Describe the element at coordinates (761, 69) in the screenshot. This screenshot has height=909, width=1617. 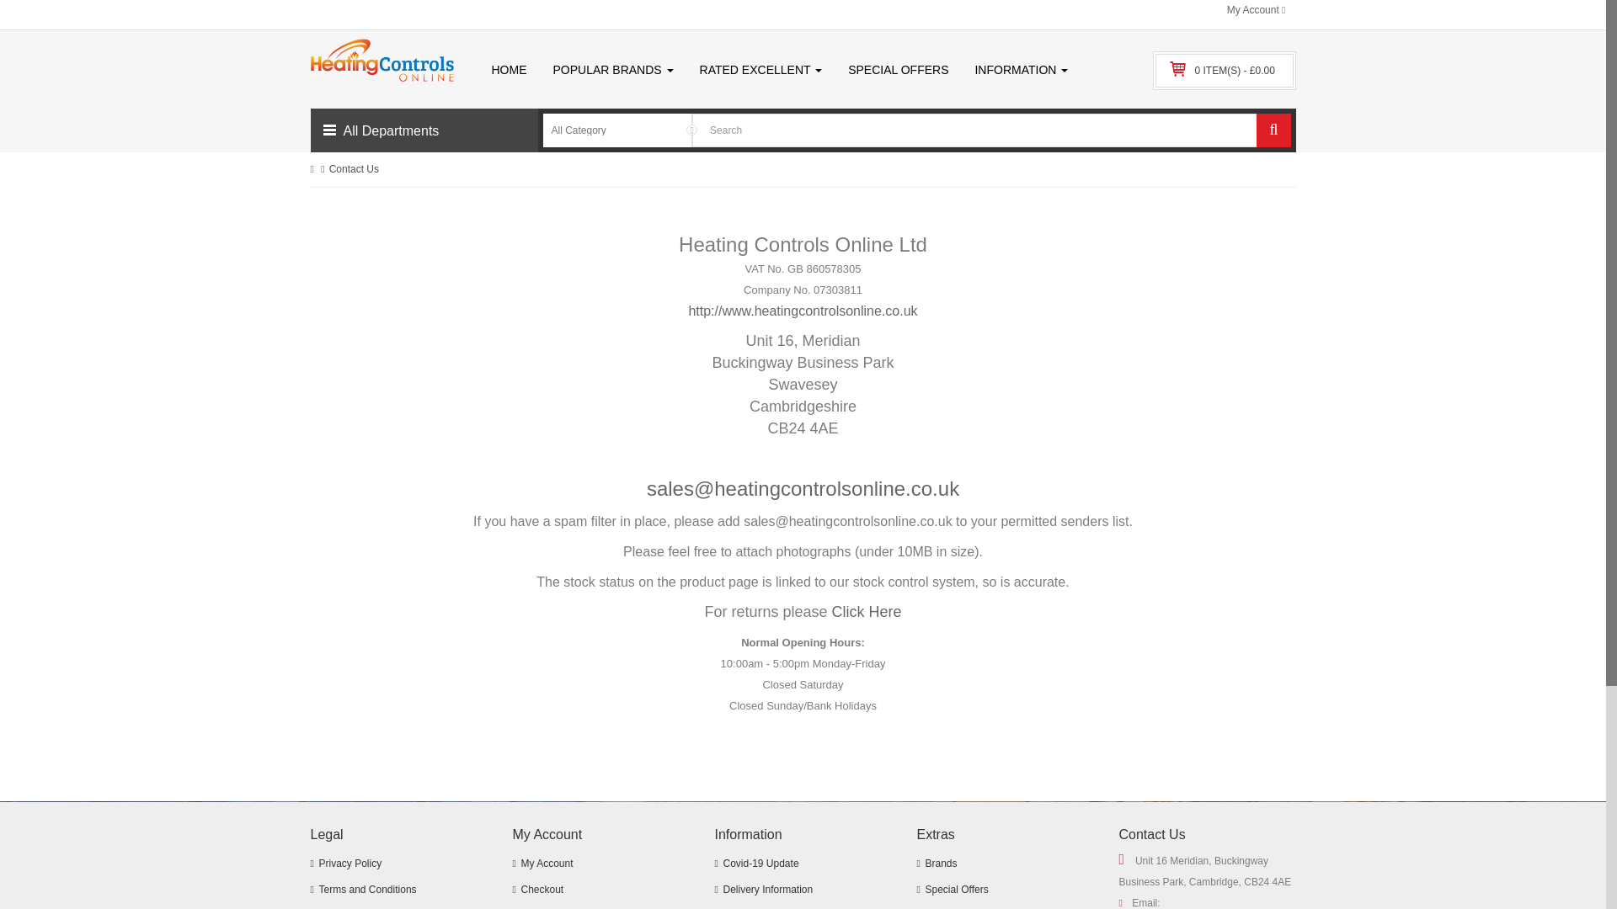
I see `RATED EXCELLENT` at that location.